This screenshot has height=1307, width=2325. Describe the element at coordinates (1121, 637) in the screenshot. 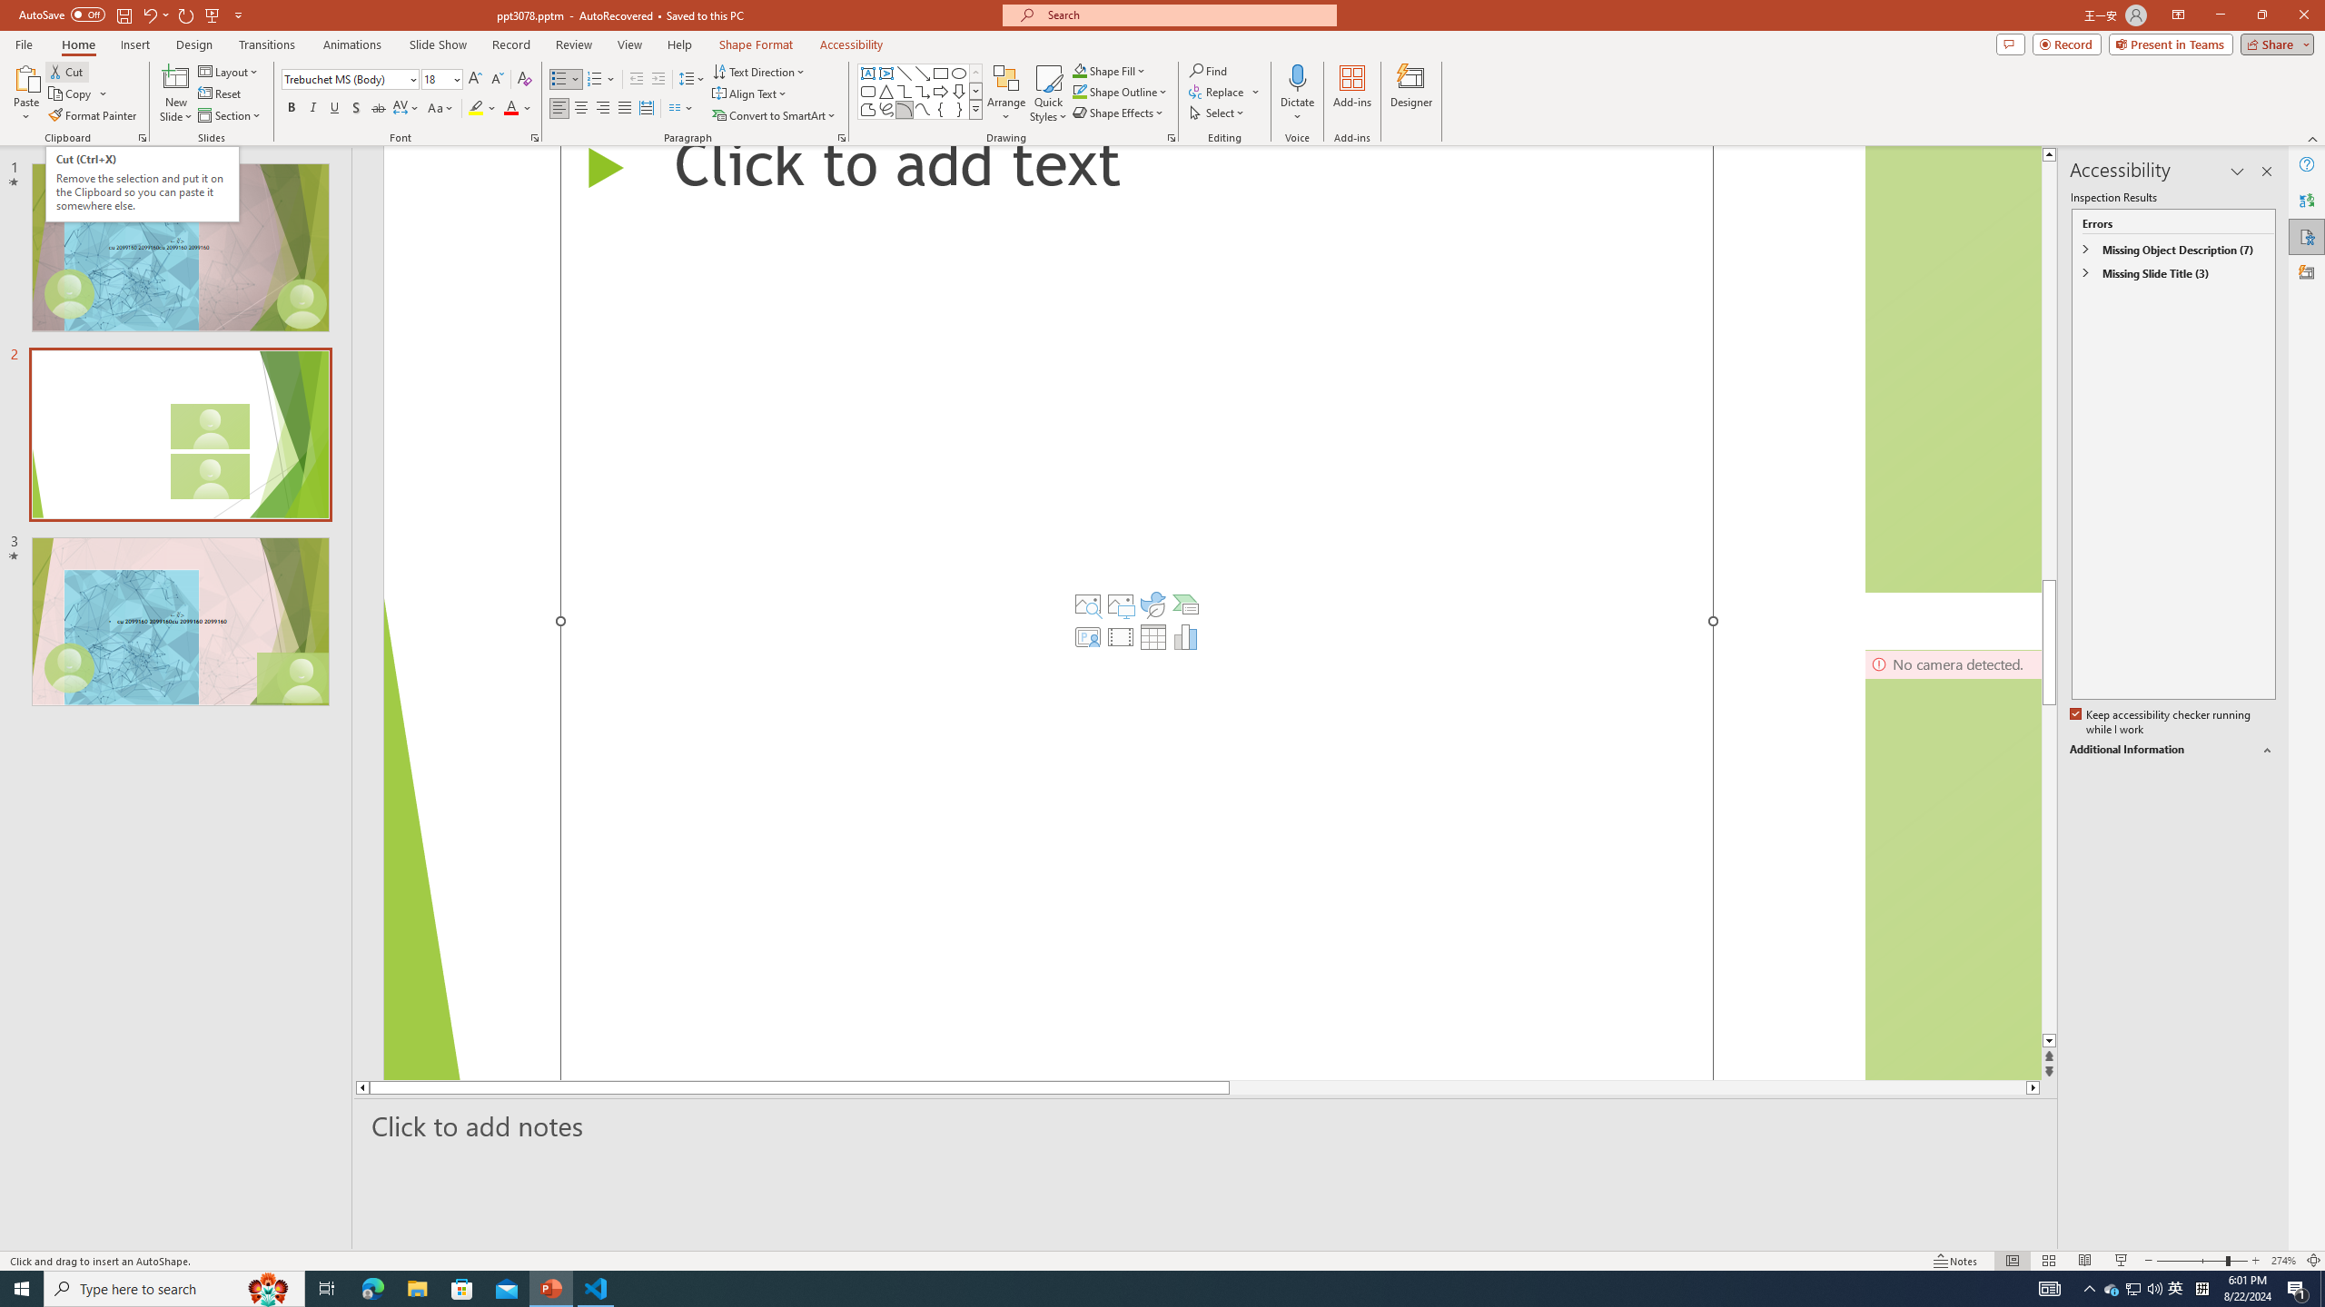

I see `Insert Video` at that location.